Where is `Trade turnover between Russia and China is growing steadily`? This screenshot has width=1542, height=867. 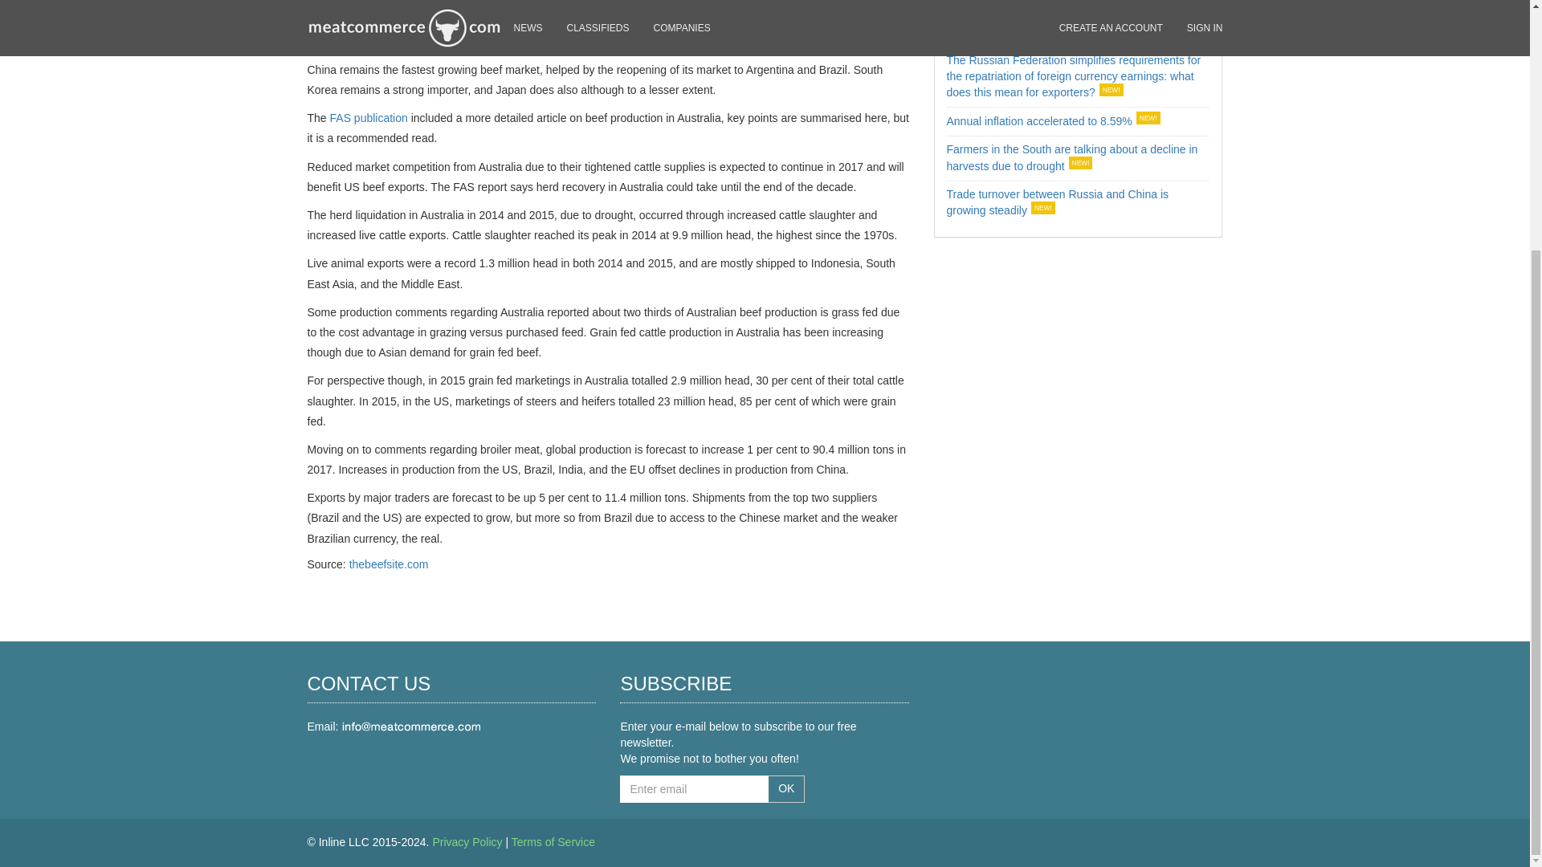
Trade turnover between Russia and China is growing steadily is located at coordinates (1057, 202).